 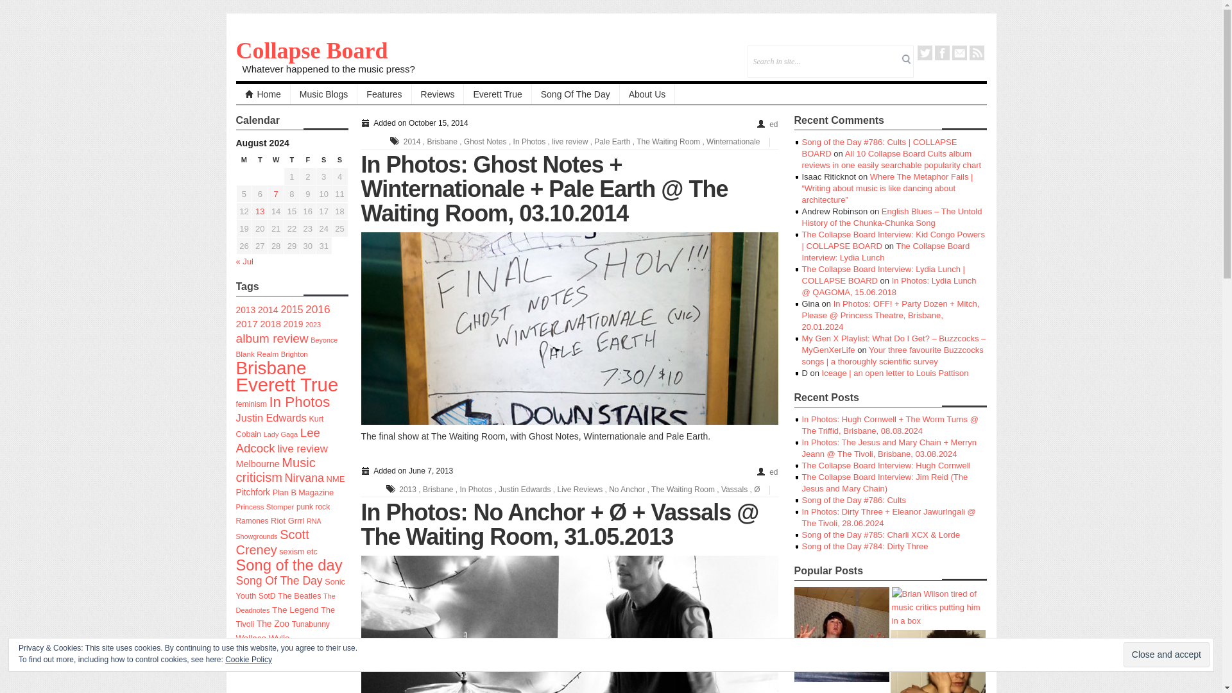 I want to click on Connect on Facebook, so click(x=941, y=53).